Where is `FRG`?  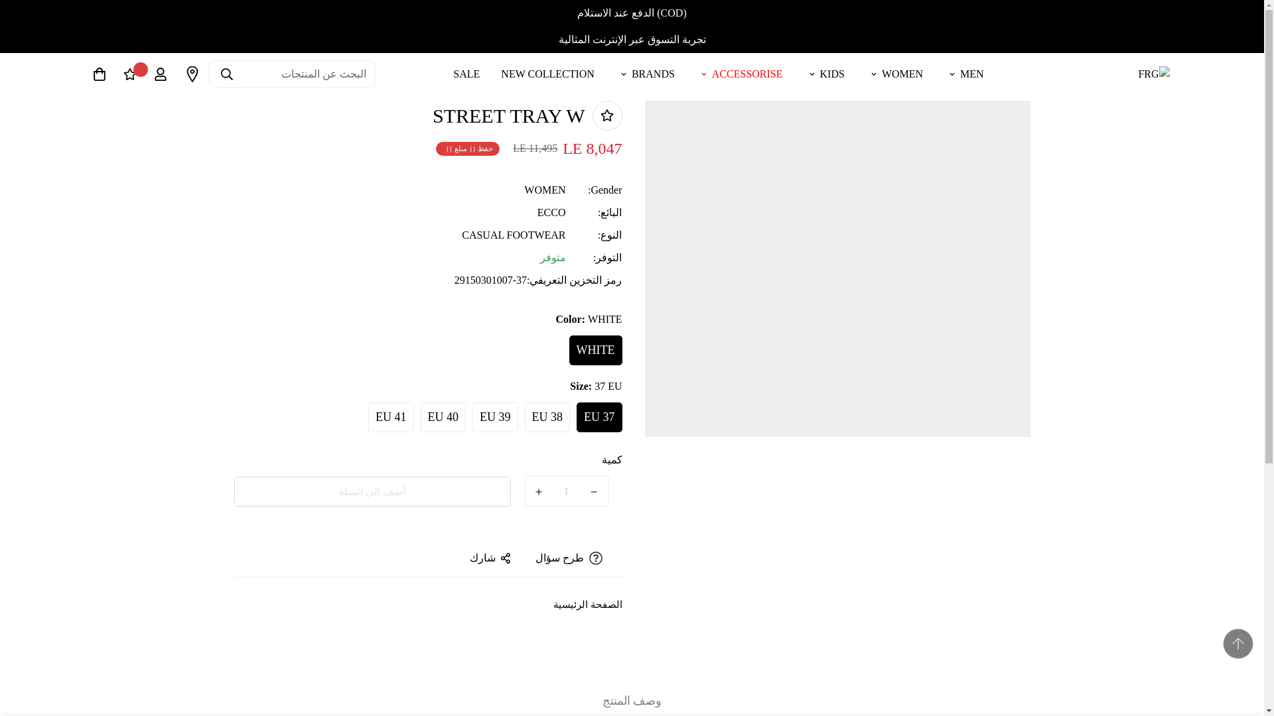
FRG is located at coordinates (1121, 74).